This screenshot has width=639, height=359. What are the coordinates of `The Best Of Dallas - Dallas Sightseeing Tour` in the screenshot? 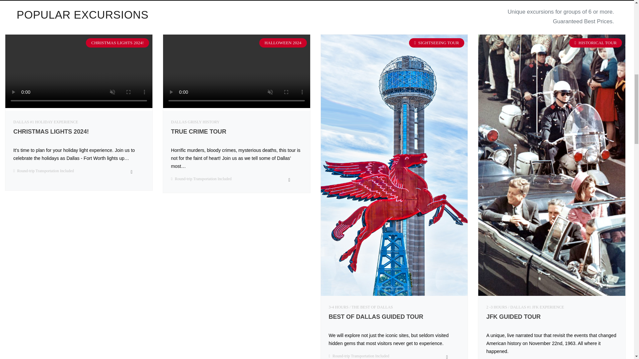 It's located at (361, 307).